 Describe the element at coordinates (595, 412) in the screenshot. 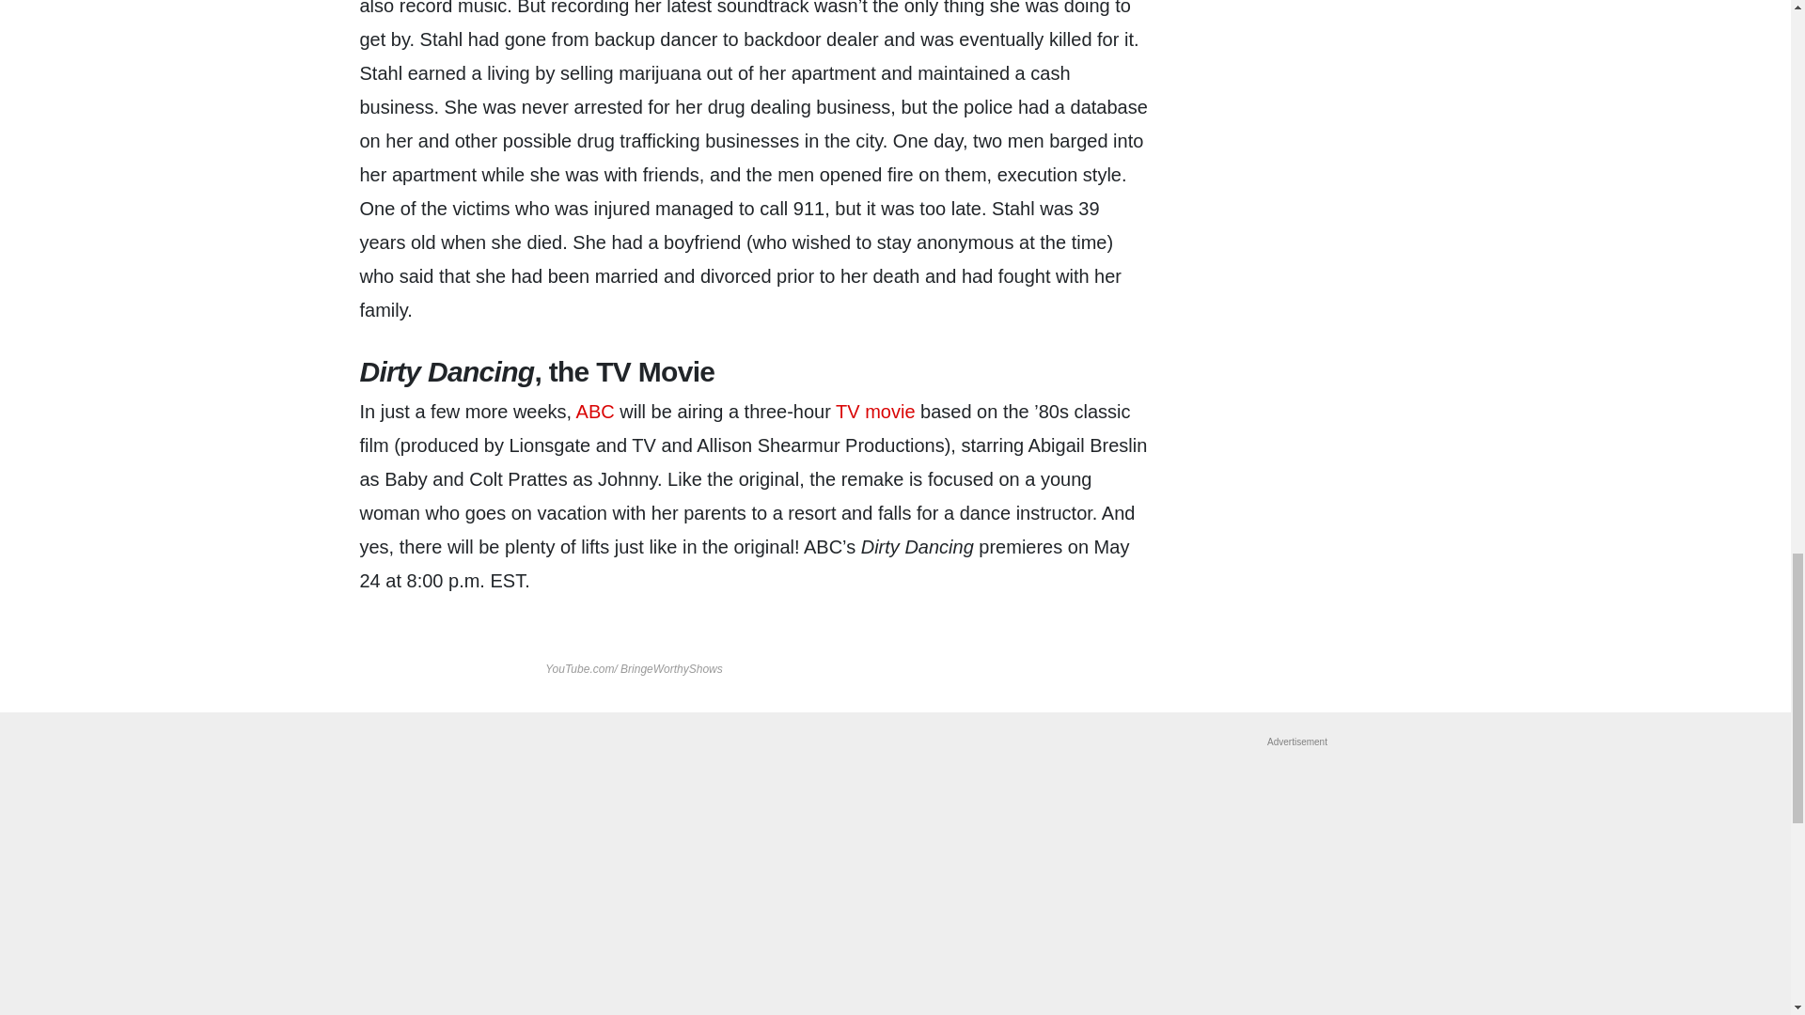

I see `ABC` at that location.